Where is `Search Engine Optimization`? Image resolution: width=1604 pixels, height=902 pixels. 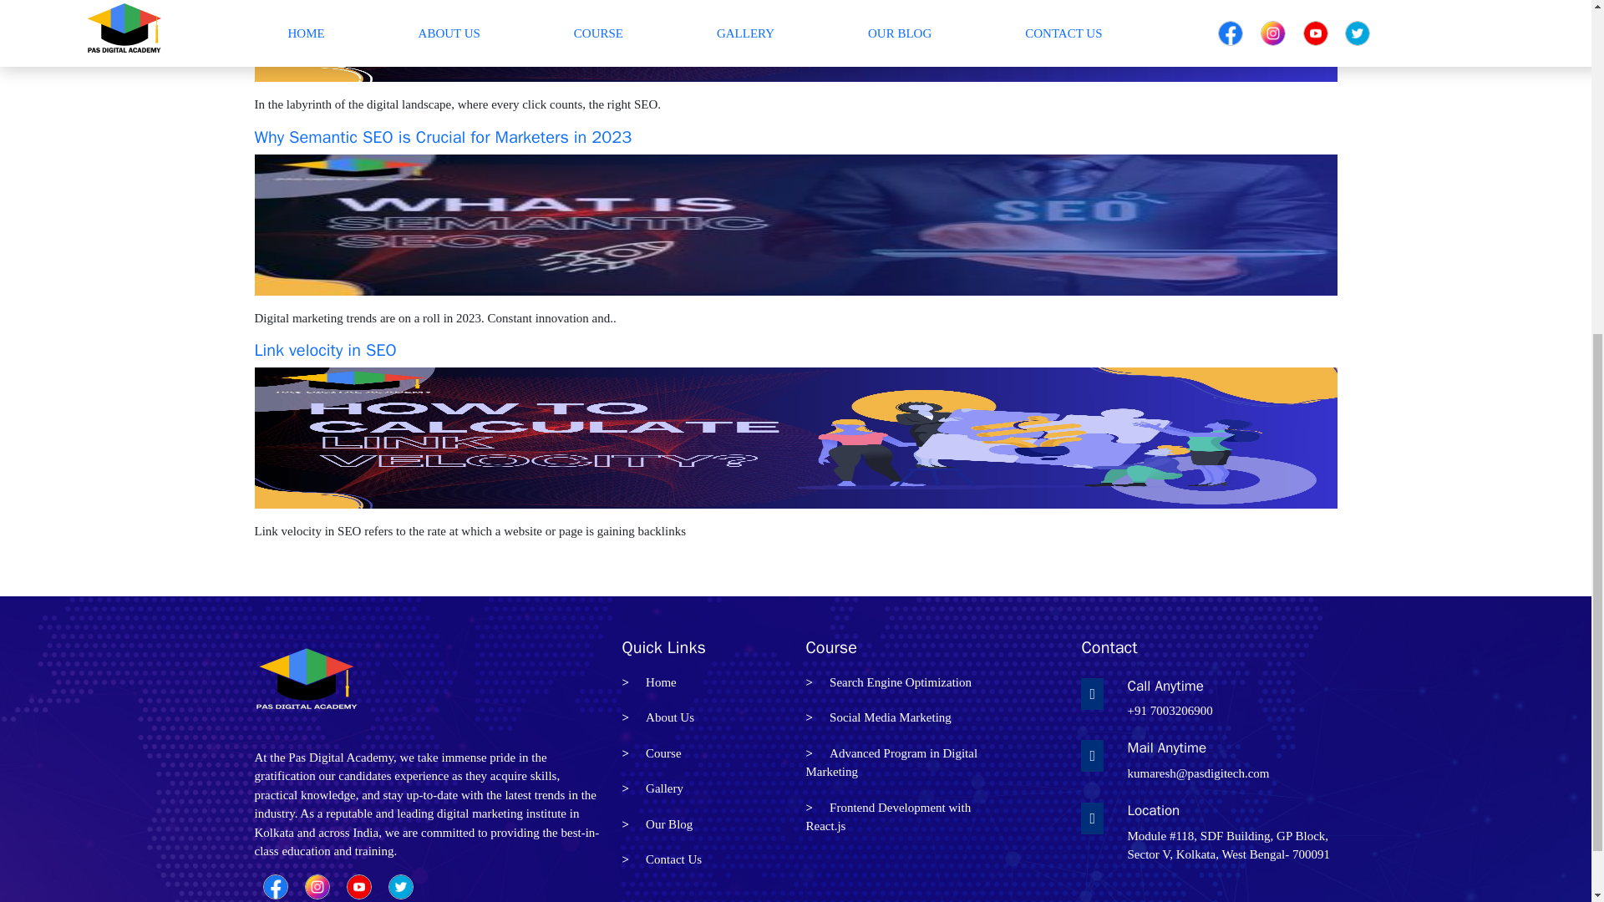 Search Engine Optimization is located at coordinates (888, 682).